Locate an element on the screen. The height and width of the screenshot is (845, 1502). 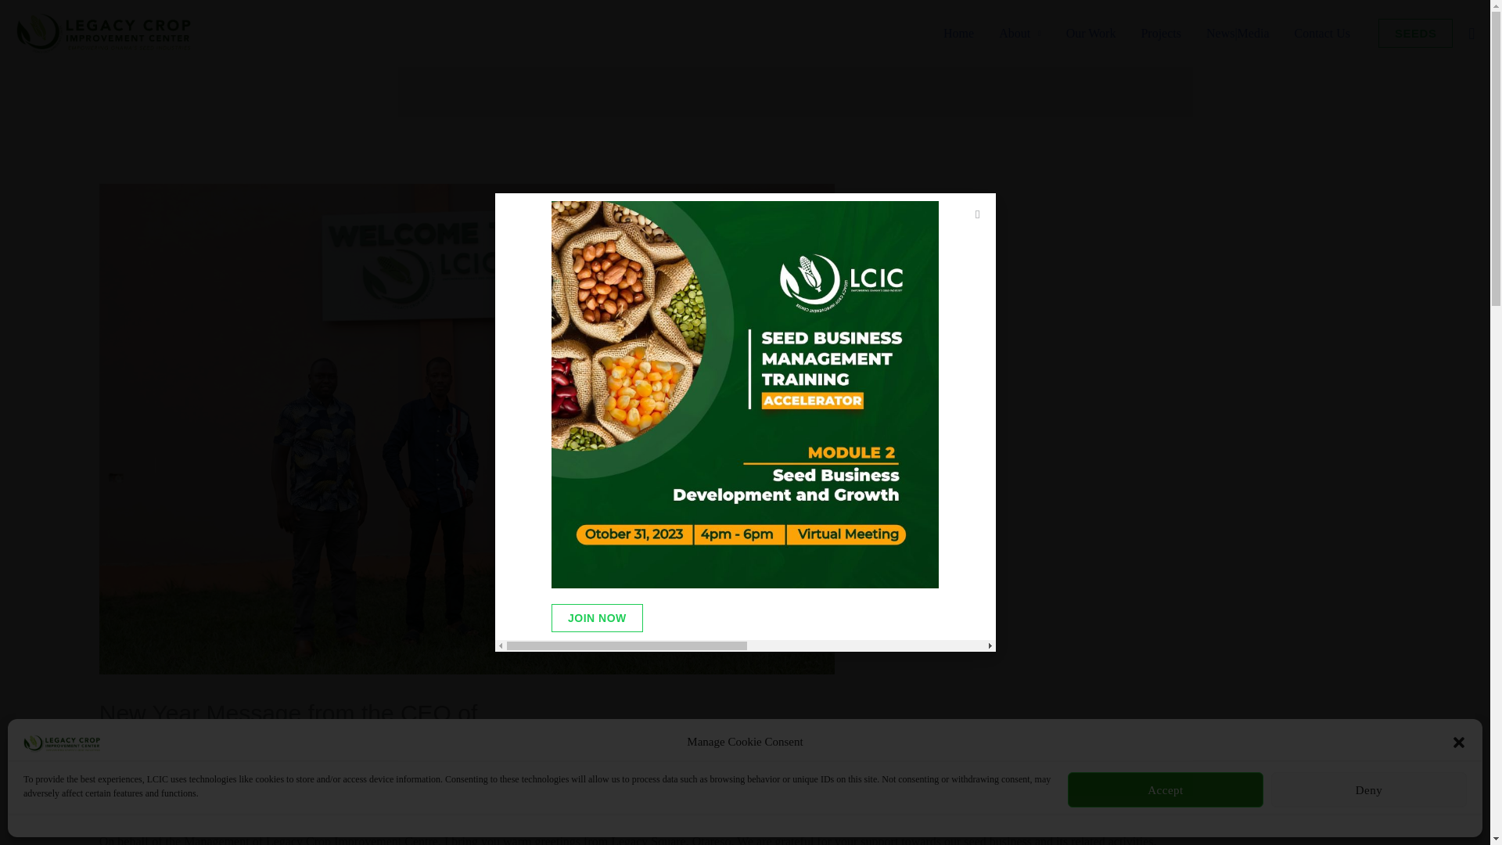
Contact Us is located at coordinates (1321, 33).